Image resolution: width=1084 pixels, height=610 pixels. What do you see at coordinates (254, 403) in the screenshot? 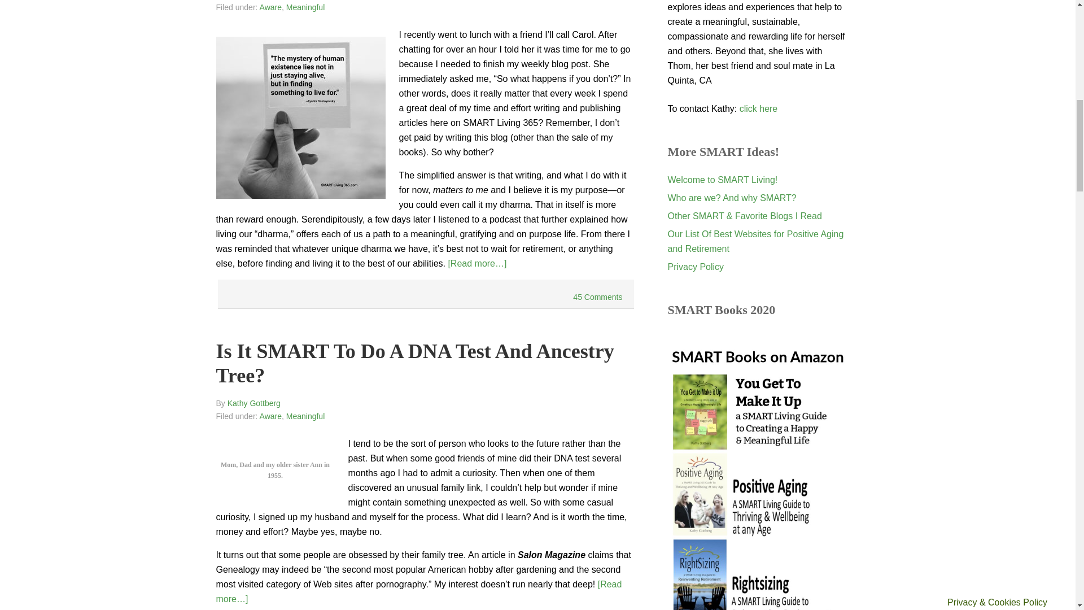
I see `Kathy Gottberg` at bounding box center [254, 403].